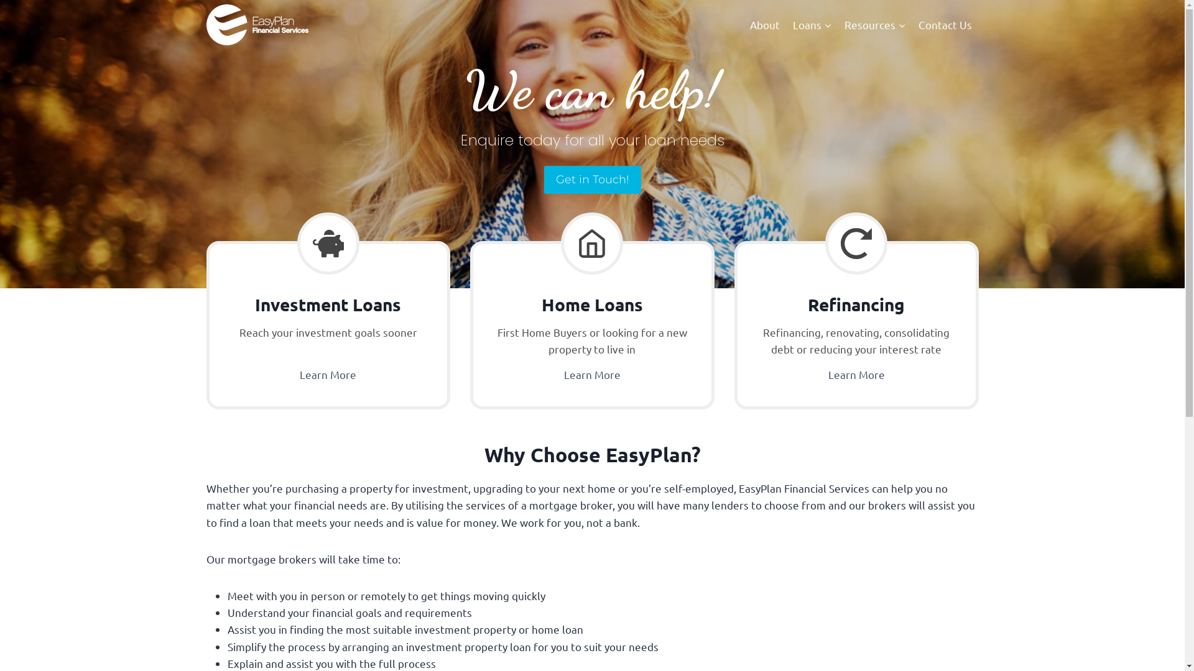 Image resolution: width=1194 pixels, height=671 pixels. Describe the element at coordinates (592, 180) in the screenshot. I see `Get in Touch!` at that location.